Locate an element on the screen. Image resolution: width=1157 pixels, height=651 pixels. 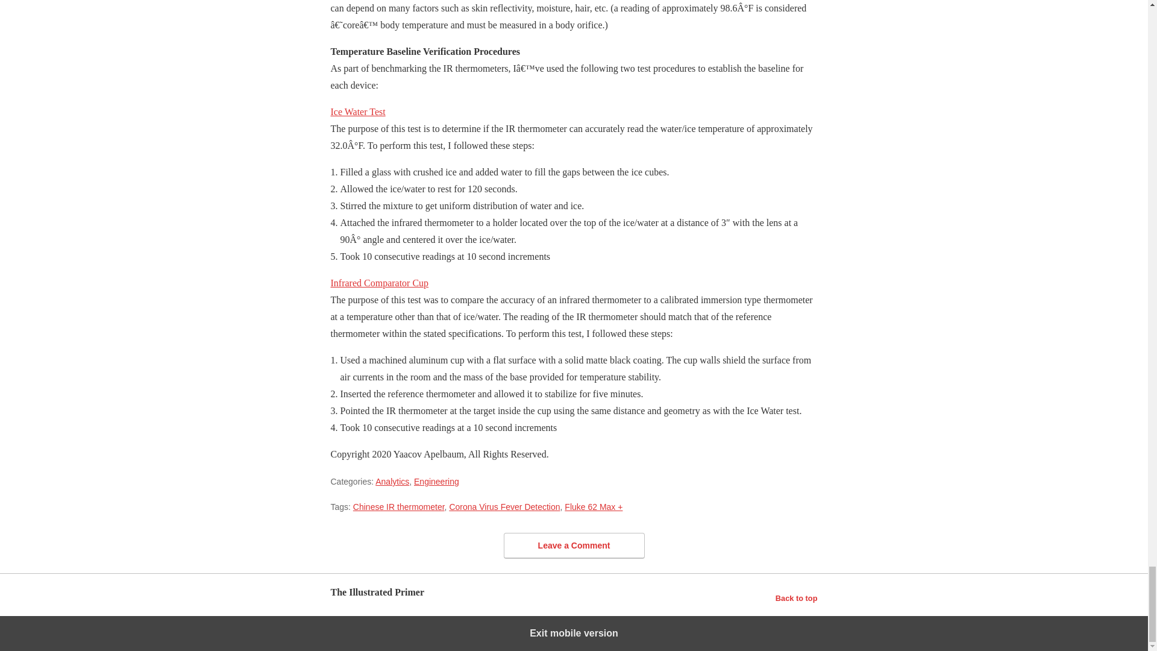
Engineering is located at coordinates (436, 481).